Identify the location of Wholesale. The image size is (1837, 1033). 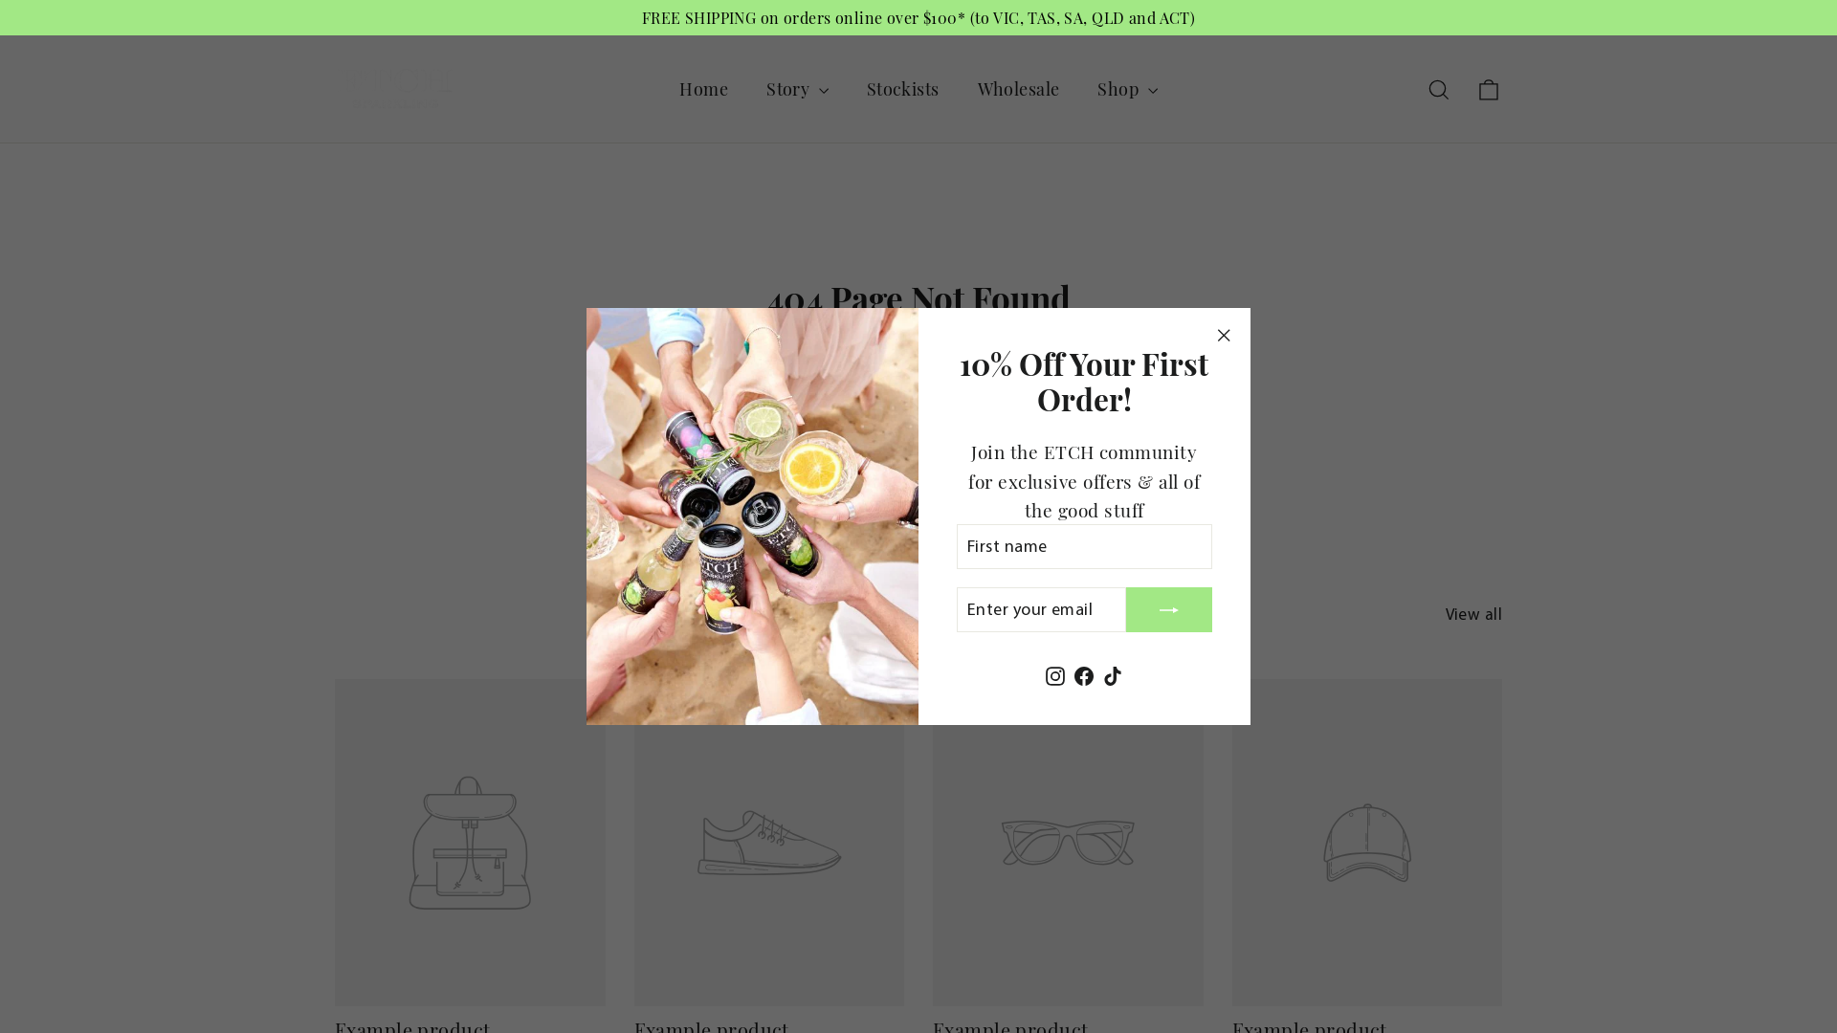
(1019, 90).